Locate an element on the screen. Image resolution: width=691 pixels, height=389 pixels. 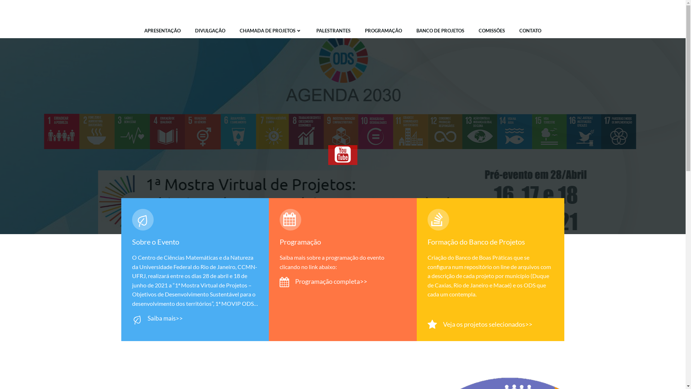
PALESTRANTES is located at coordinates (333, 31).